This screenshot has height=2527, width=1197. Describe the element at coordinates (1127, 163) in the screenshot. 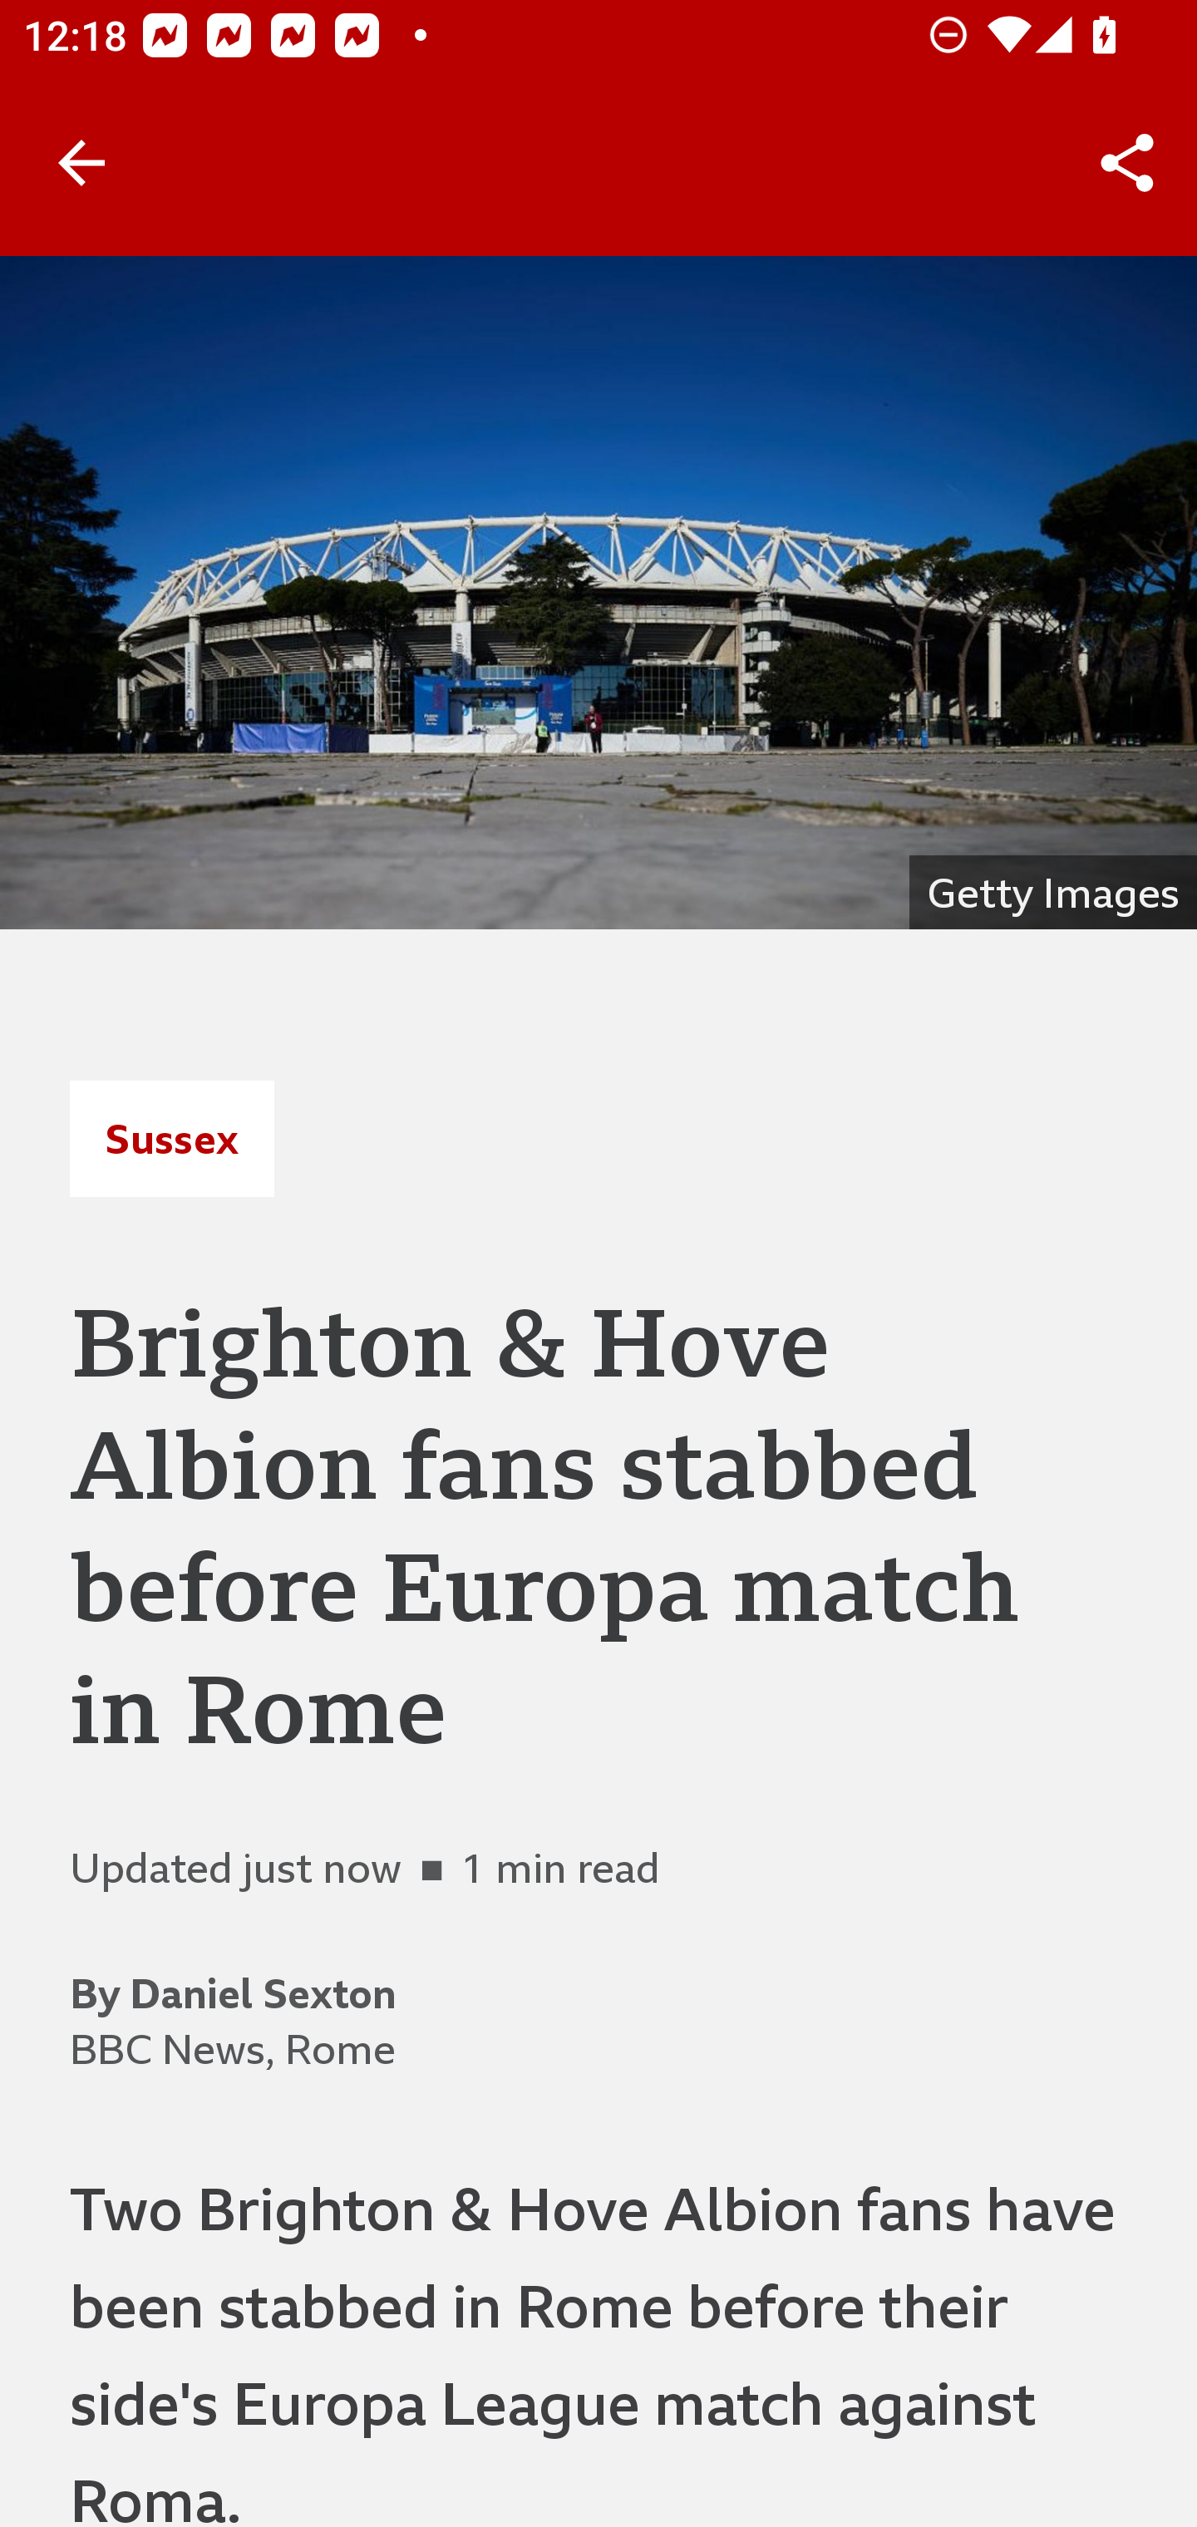

I see `Share` at that location.